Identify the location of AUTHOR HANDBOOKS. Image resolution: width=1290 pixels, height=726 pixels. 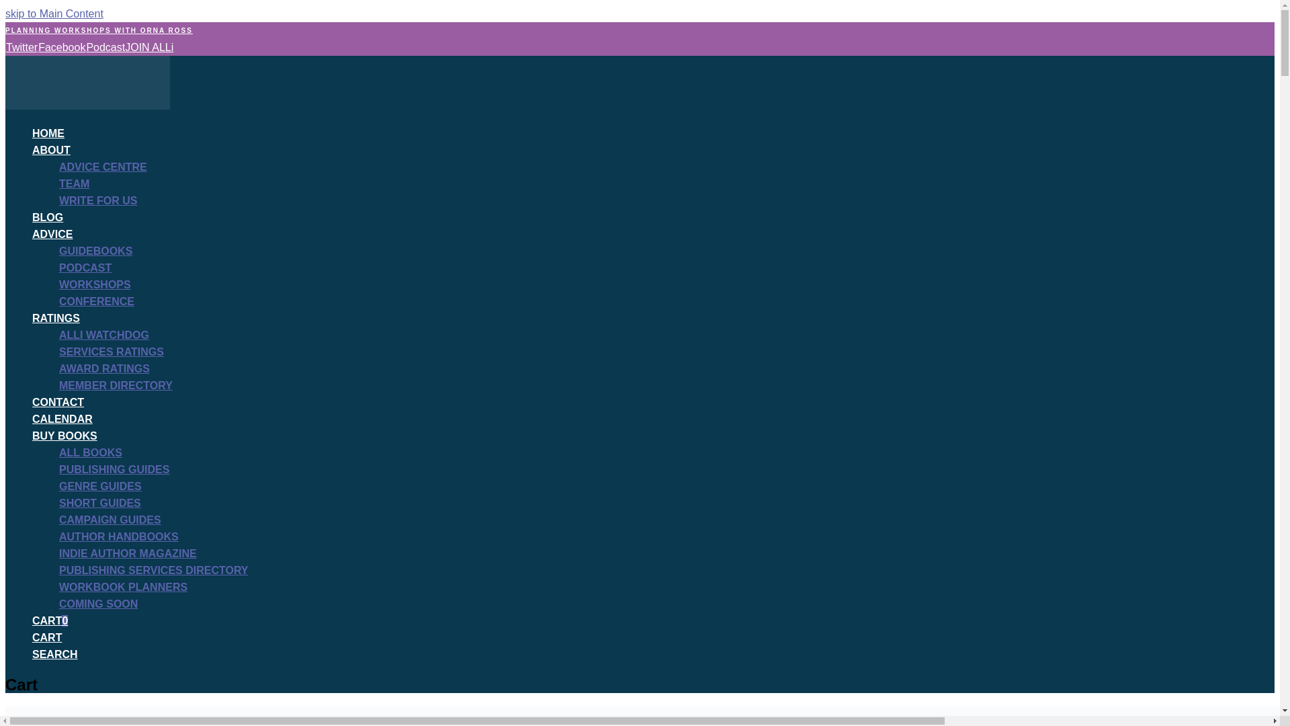
(119, 536).